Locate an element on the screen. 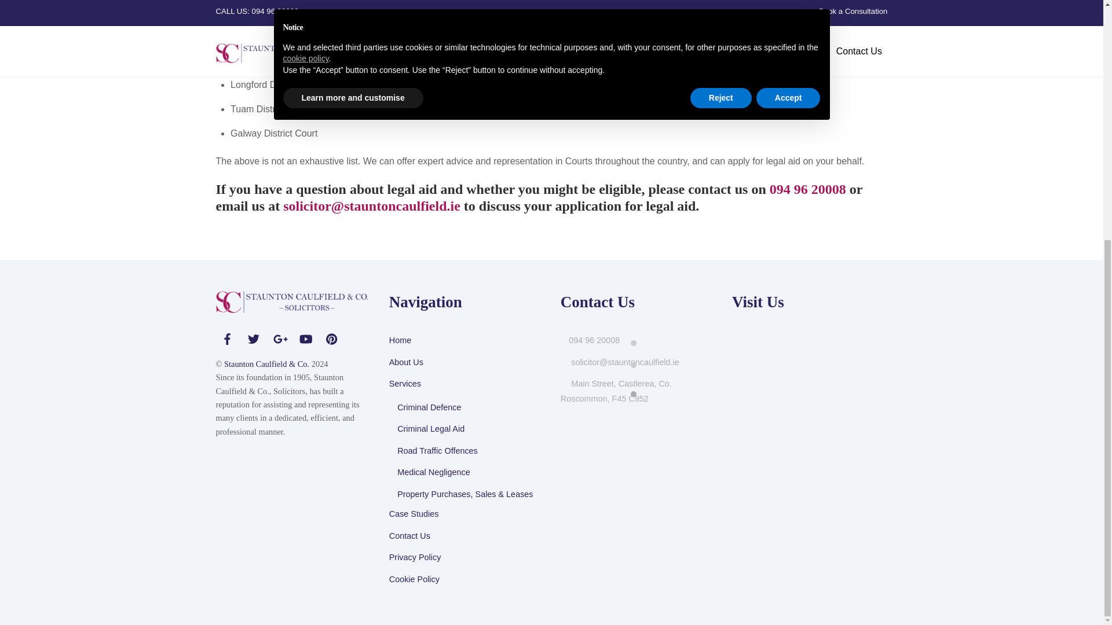  Home is located at coordinates (400, 340).